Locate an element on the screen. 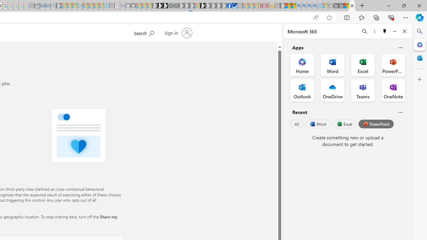  Nordace | Facebook is located at coordinates (229, 6).